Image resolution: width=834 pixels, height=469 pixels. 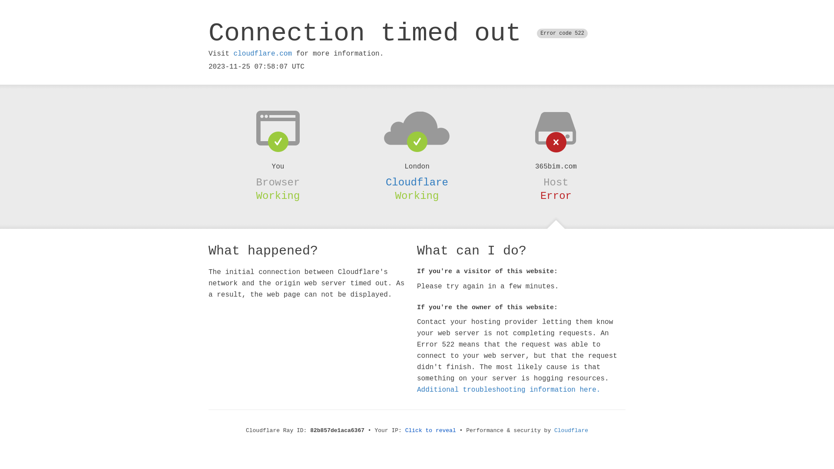 I want to click on Click to reveal, so click(x=431, y=431).